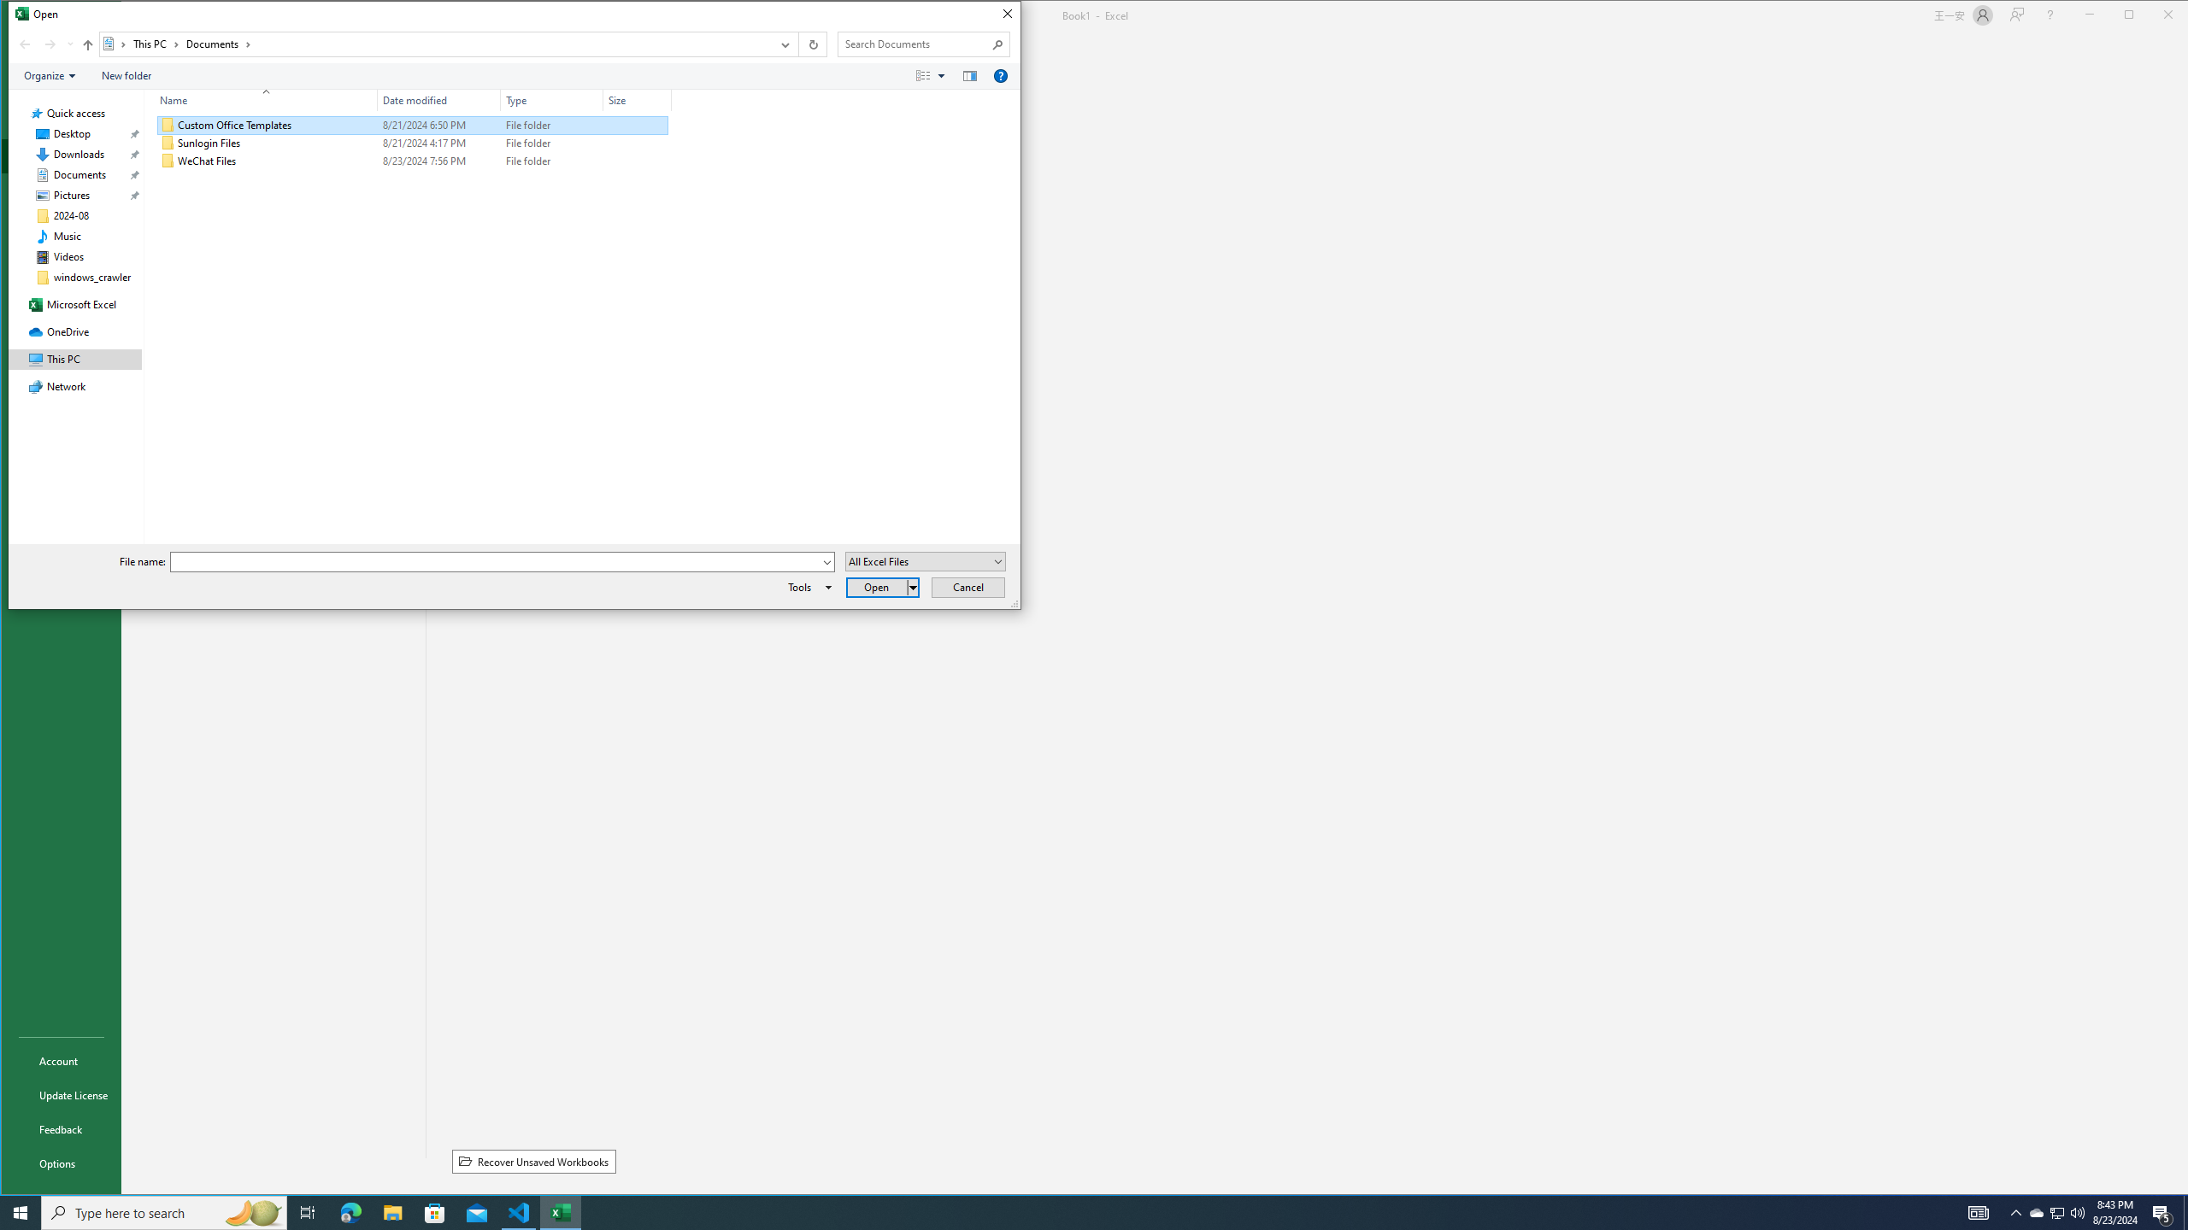  I want to click on Update License, so click(61, 1094).